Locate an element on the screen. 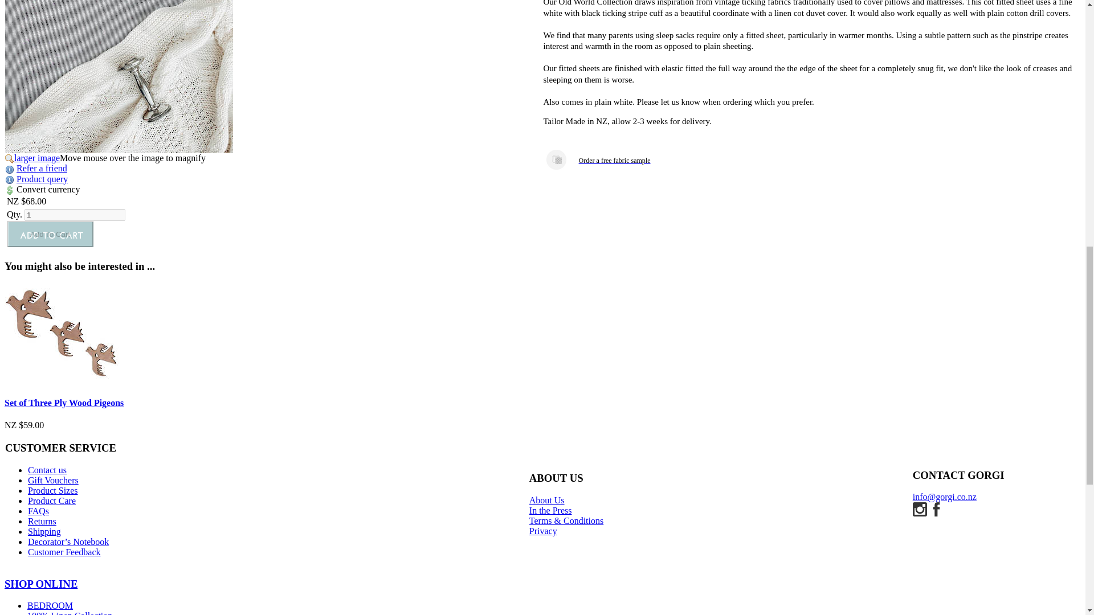 The width and height of the screenshot is (1094, 615). Order a free fabric sample is located at coordinates (556, 159).